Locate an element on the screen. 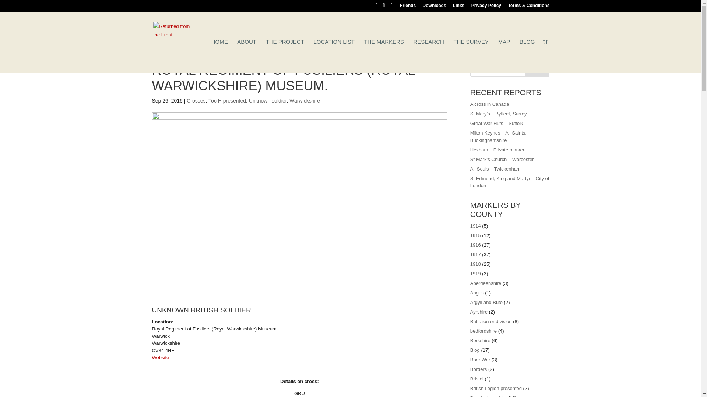 The width and height of the screenshot is (707, 397). Downloads is located at coordinates (435, 7).